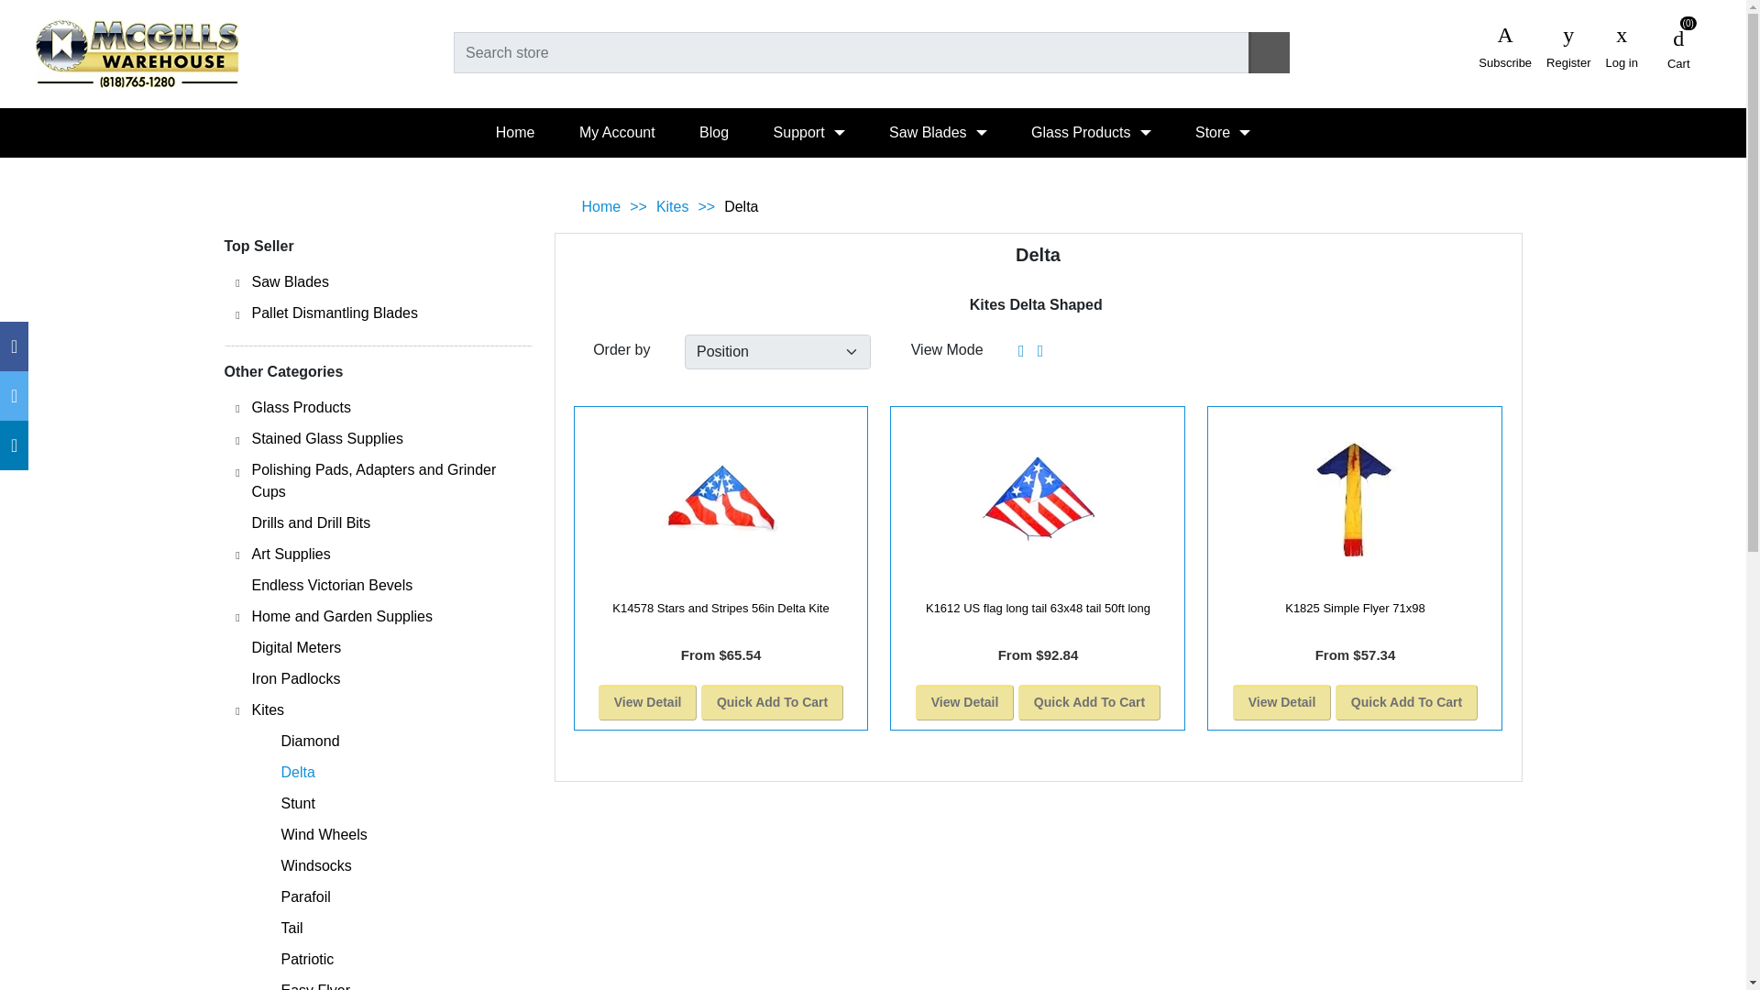 The image size is (1760, 990). I want to click on Store, so click(1223, 132).